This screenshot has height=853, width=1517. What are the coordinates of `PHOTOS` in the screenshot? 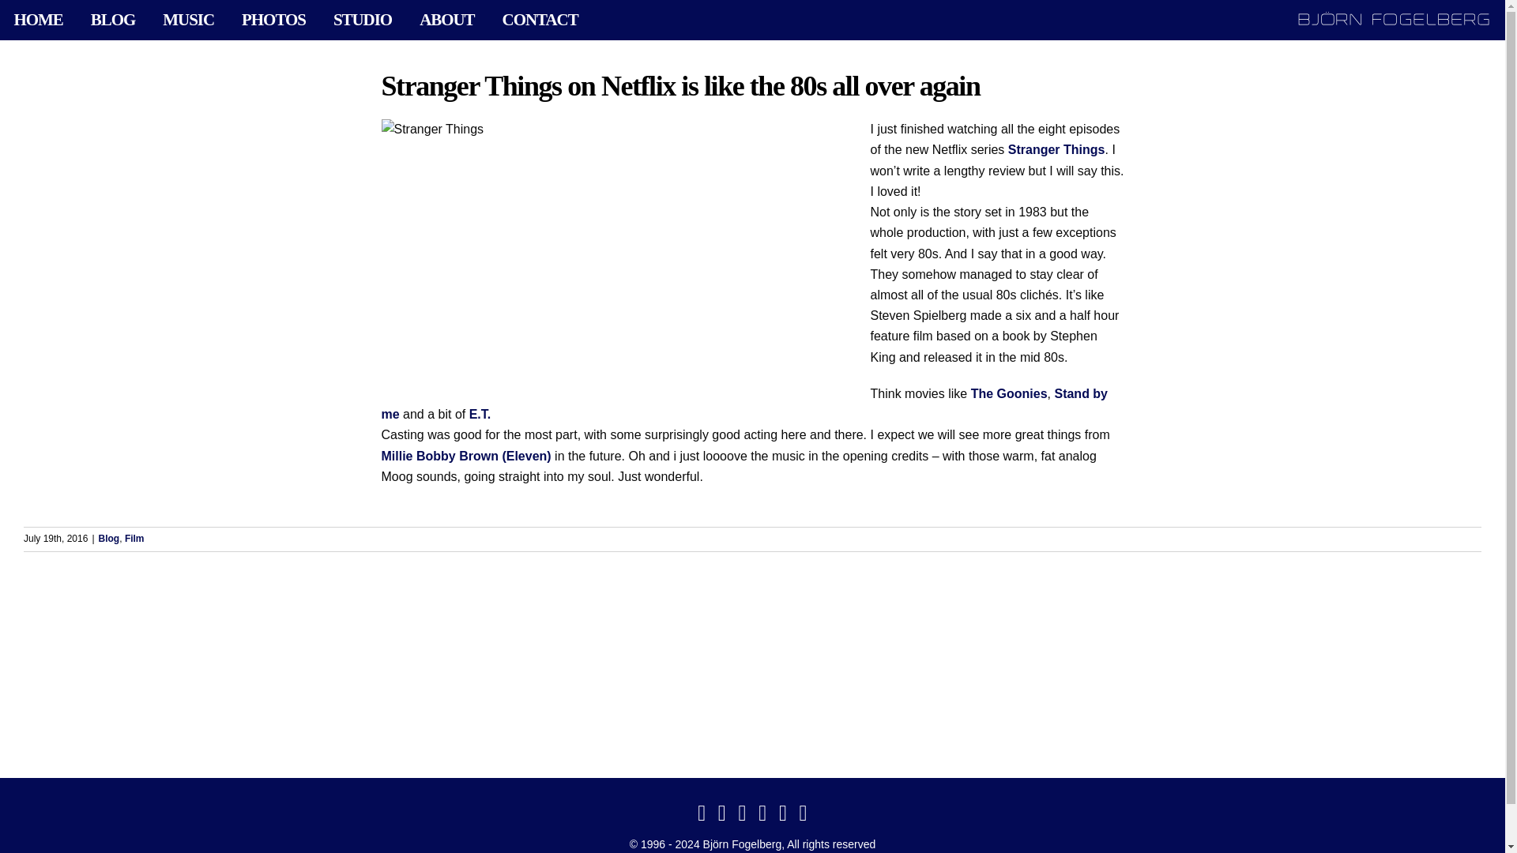 It's located at (274, 20).